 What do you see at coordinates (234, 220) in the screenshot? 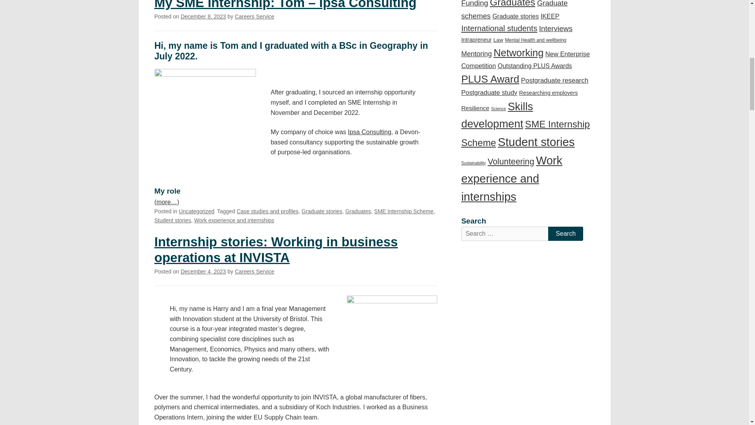
I see `Work experience and internships` at bounding box center [234, 220].